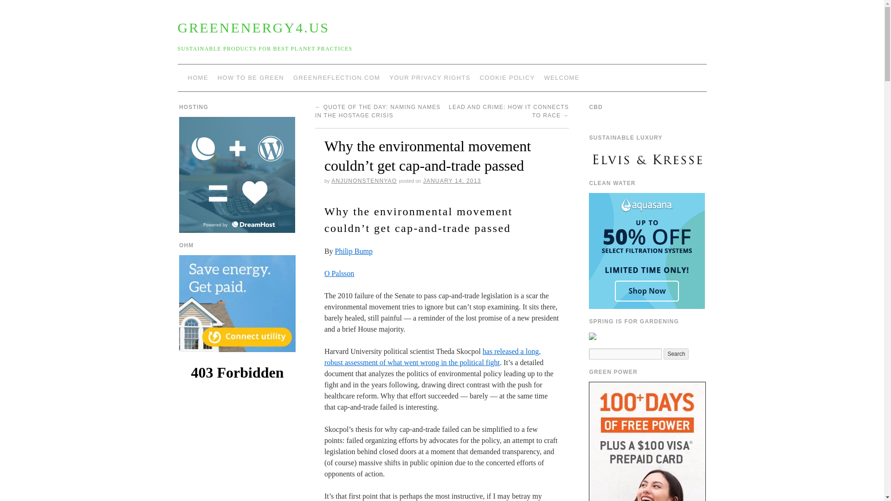  What do you see at coordinates (452, 181) in the screenshot?
I see `JANUARY 14, 2013` at bounding box center [452, 181].